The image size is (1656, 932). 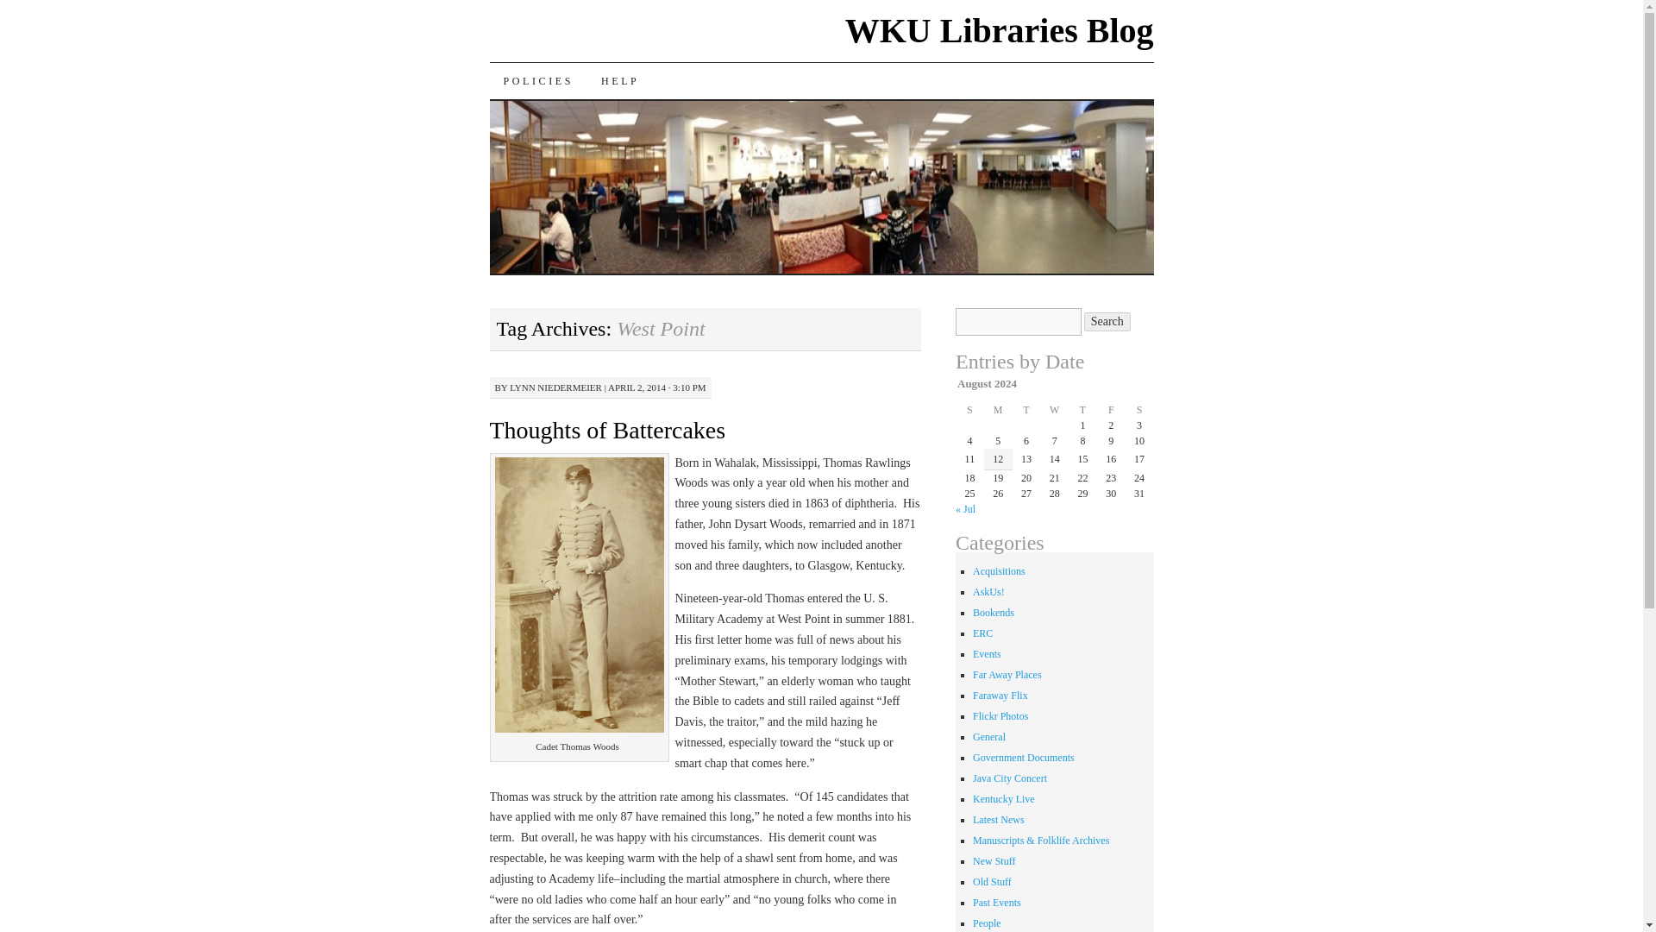 I want to click on Acquisitions, so click(x=999, y=570).